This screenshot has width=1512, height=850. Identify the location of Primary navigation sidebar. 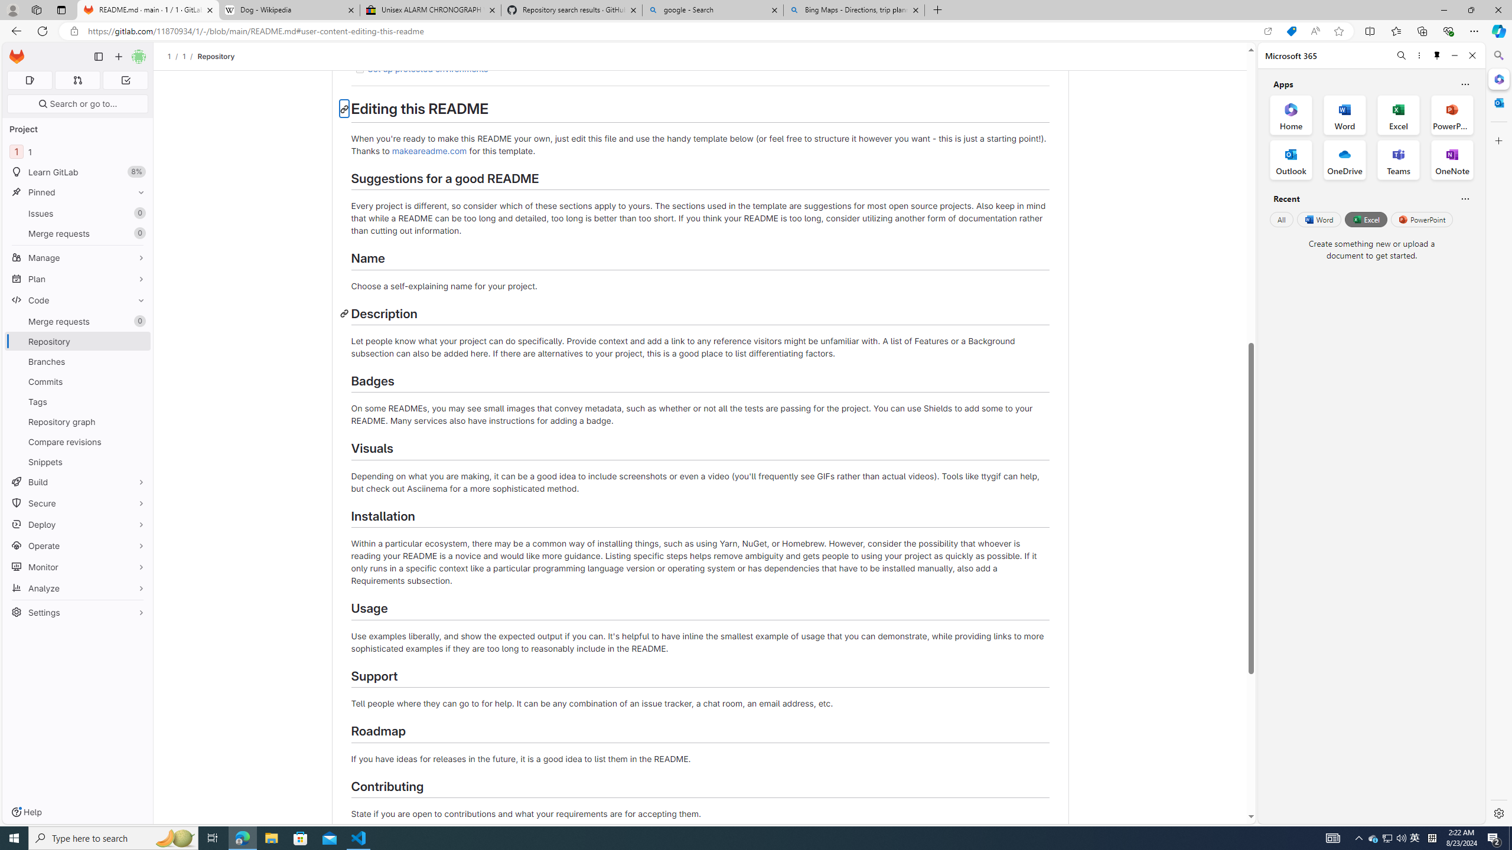
(98, 57).